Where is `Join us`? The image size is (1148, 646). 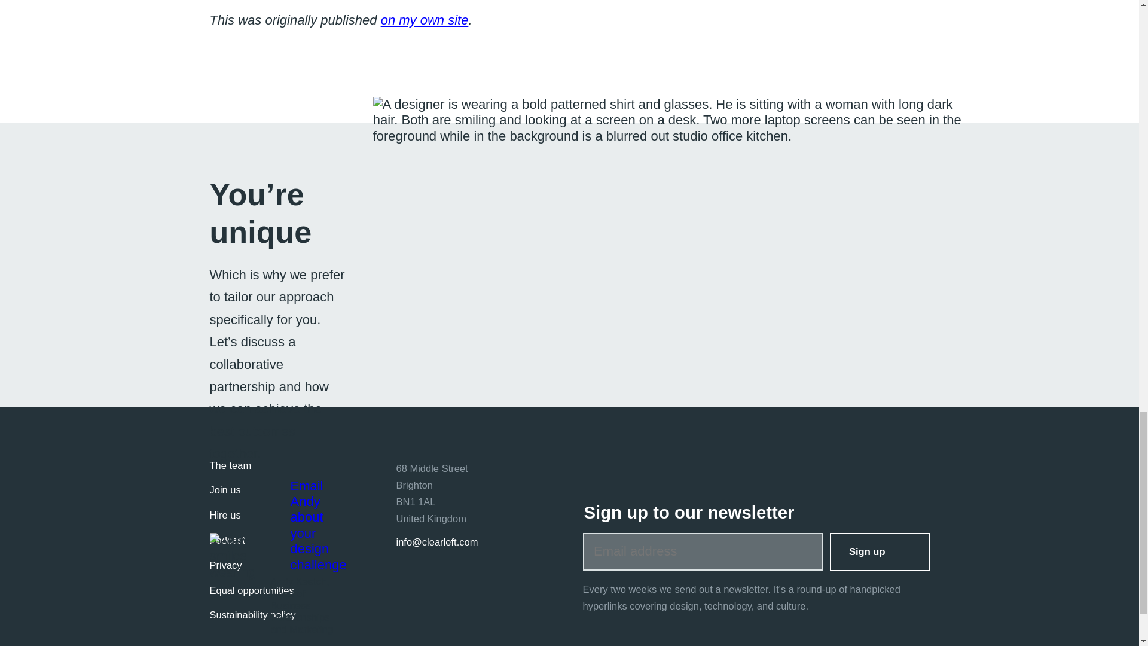 Join us is located at coordinates (224, 490).